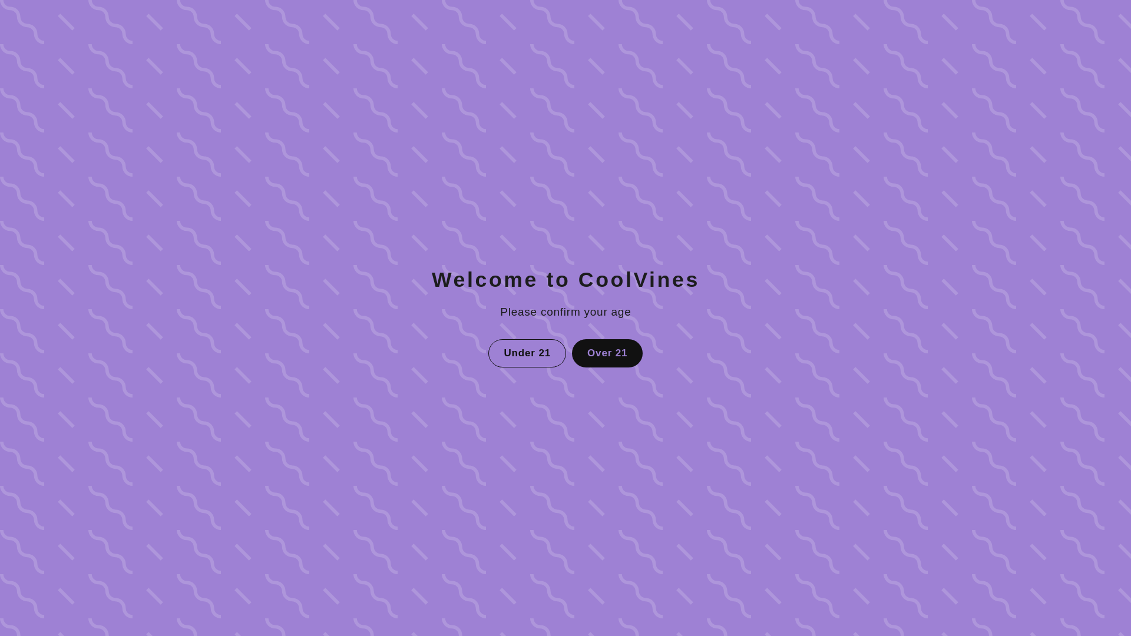 The width and height of the screenshot is (1131, 636). I want to click on Sold Out, so click(791, 264).